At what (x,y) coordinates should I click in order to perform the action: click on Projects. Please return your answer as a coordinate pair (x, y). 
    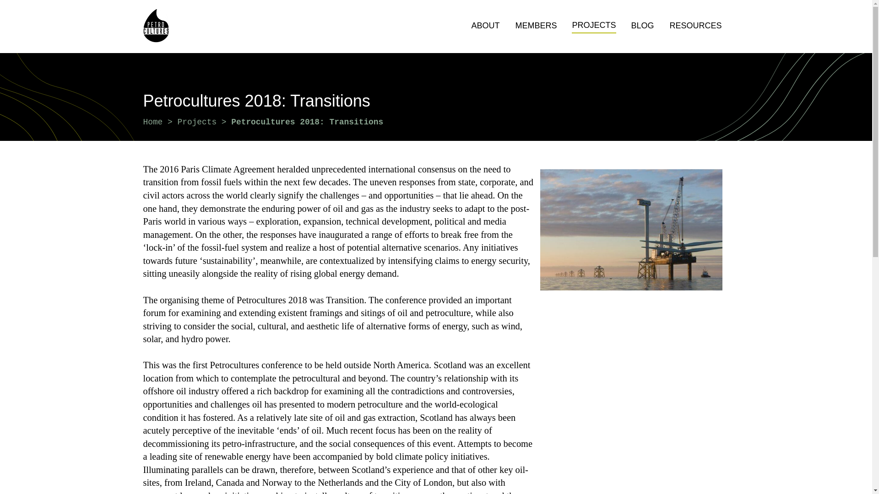
    Looking at the image, I should click on (594, 27).